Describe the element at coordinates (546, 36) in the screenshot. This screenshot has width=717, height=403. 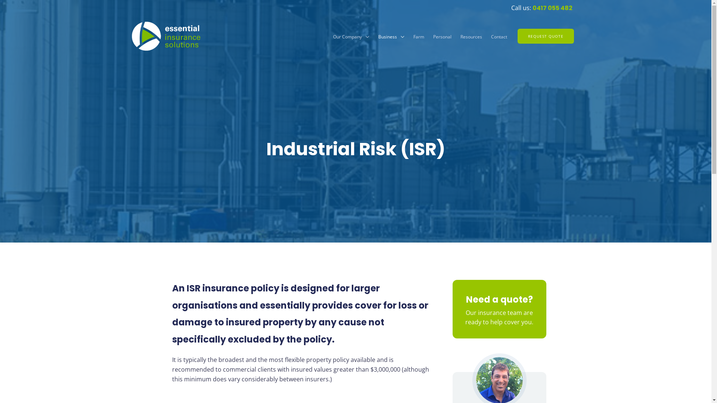
I see `REQUEST QUOTE` at that location.